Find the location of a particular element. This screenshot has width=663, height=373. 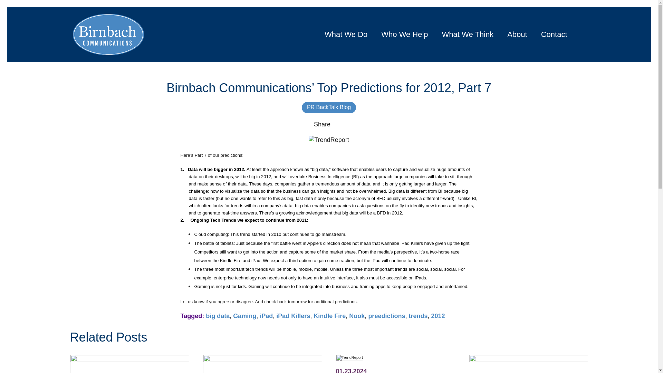

big data is located at coordinates (468, 35).